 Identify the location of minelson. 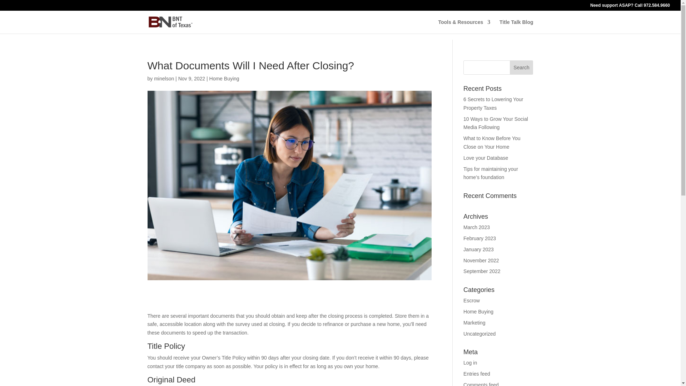
(164, 78).